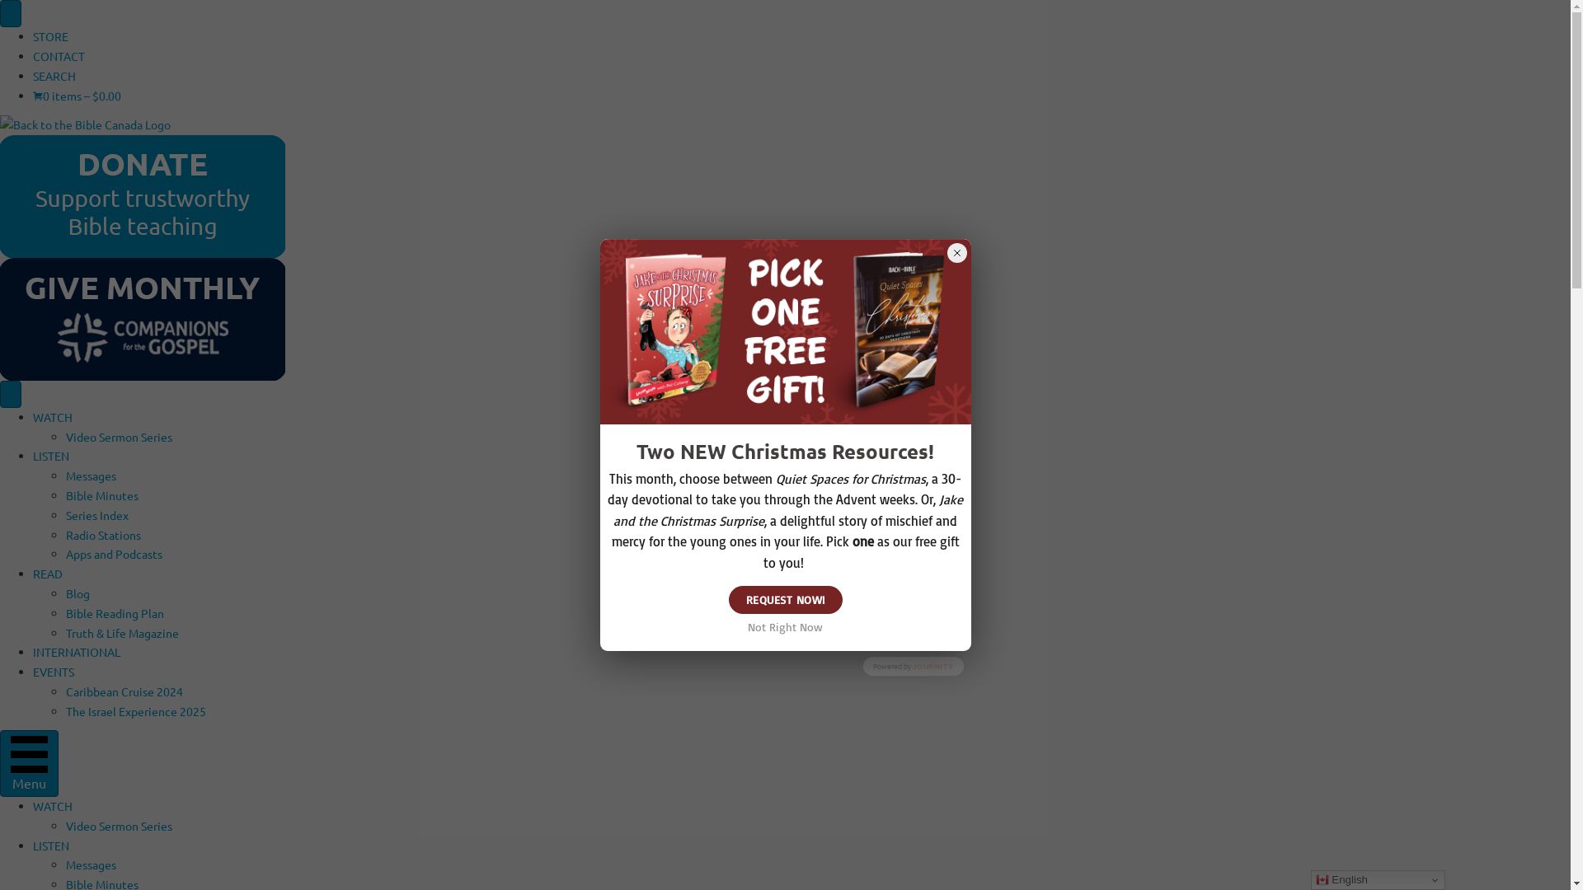 The width and height of the screenshot is (1583, 890). Describe the element at coordinates (933, 666) in the screenshot. I see `JOURNITY` at that location.